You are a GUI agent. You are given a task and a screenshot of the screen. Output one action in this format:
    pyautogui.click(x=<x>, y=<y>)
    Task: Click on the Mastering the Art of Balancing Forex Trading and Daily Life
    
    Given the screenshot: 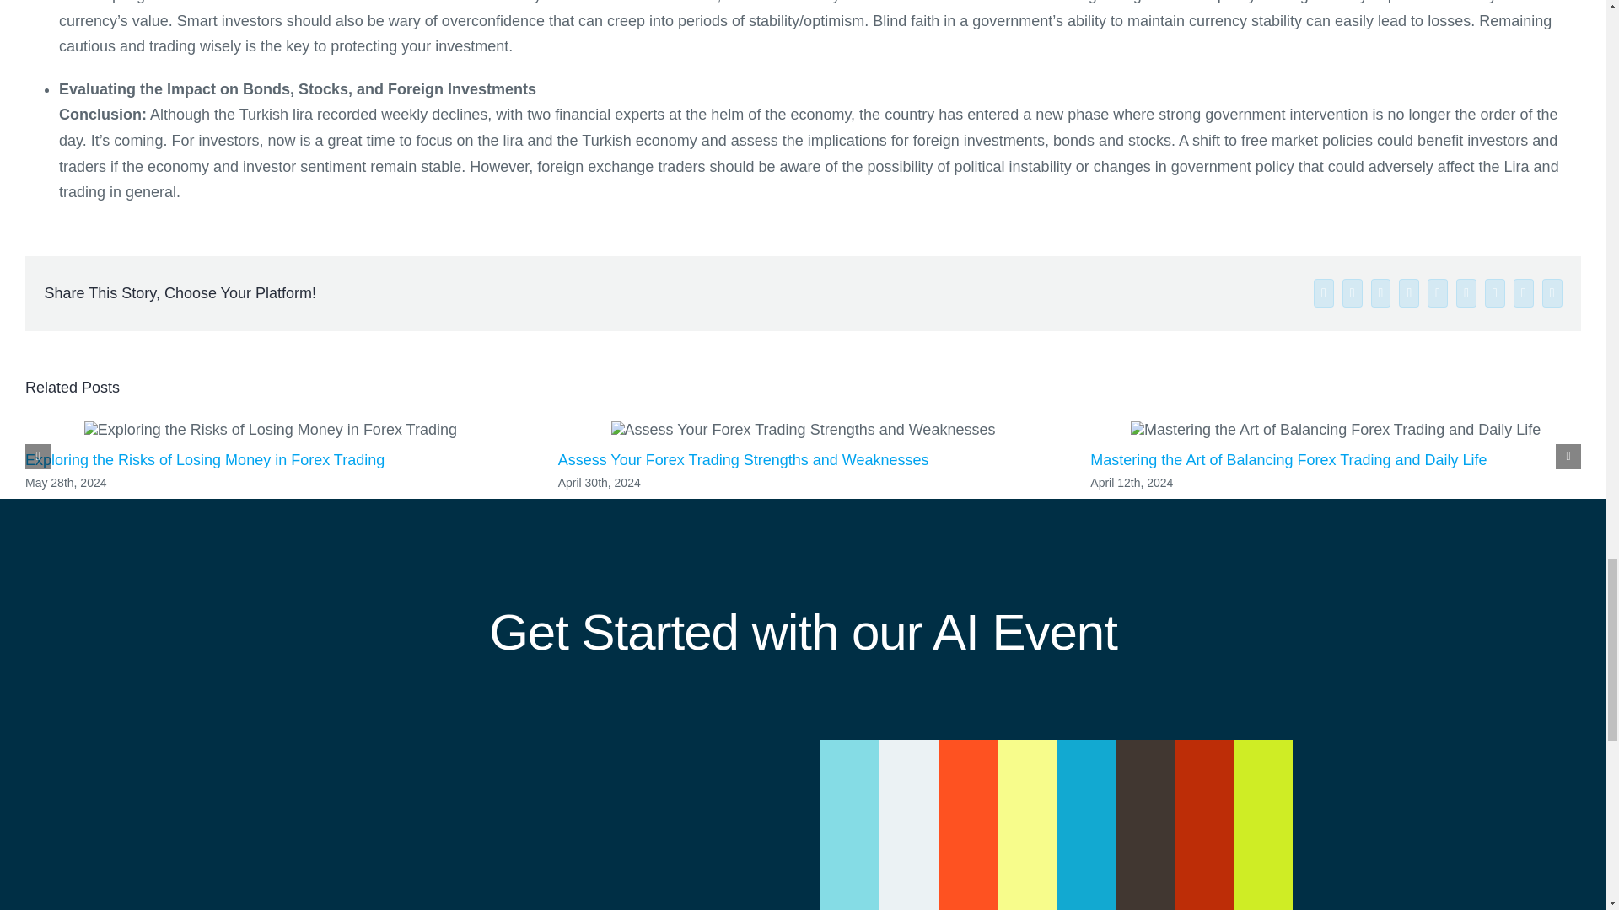 What is the action you would take?
    pyautogui.click(x=1288, y=460)
    